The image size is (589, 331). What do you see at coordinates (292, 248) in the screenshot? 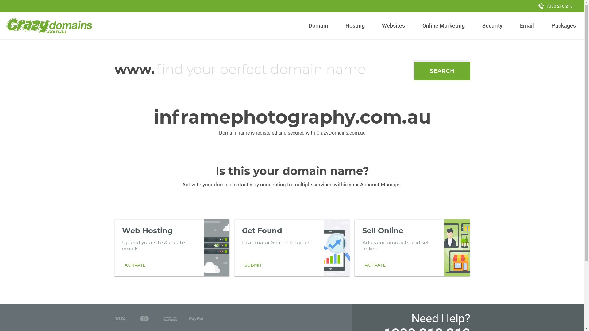
I see `Get Found
In all major Search Engines
SUBMIT` at bounding box center [292, 248].